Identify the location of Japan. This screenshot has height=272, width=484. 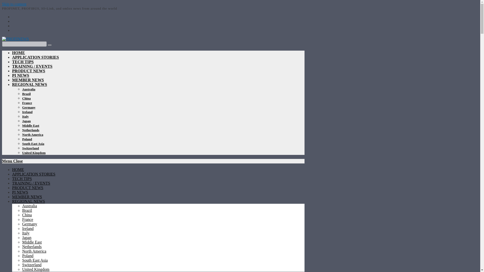
(26, 121).